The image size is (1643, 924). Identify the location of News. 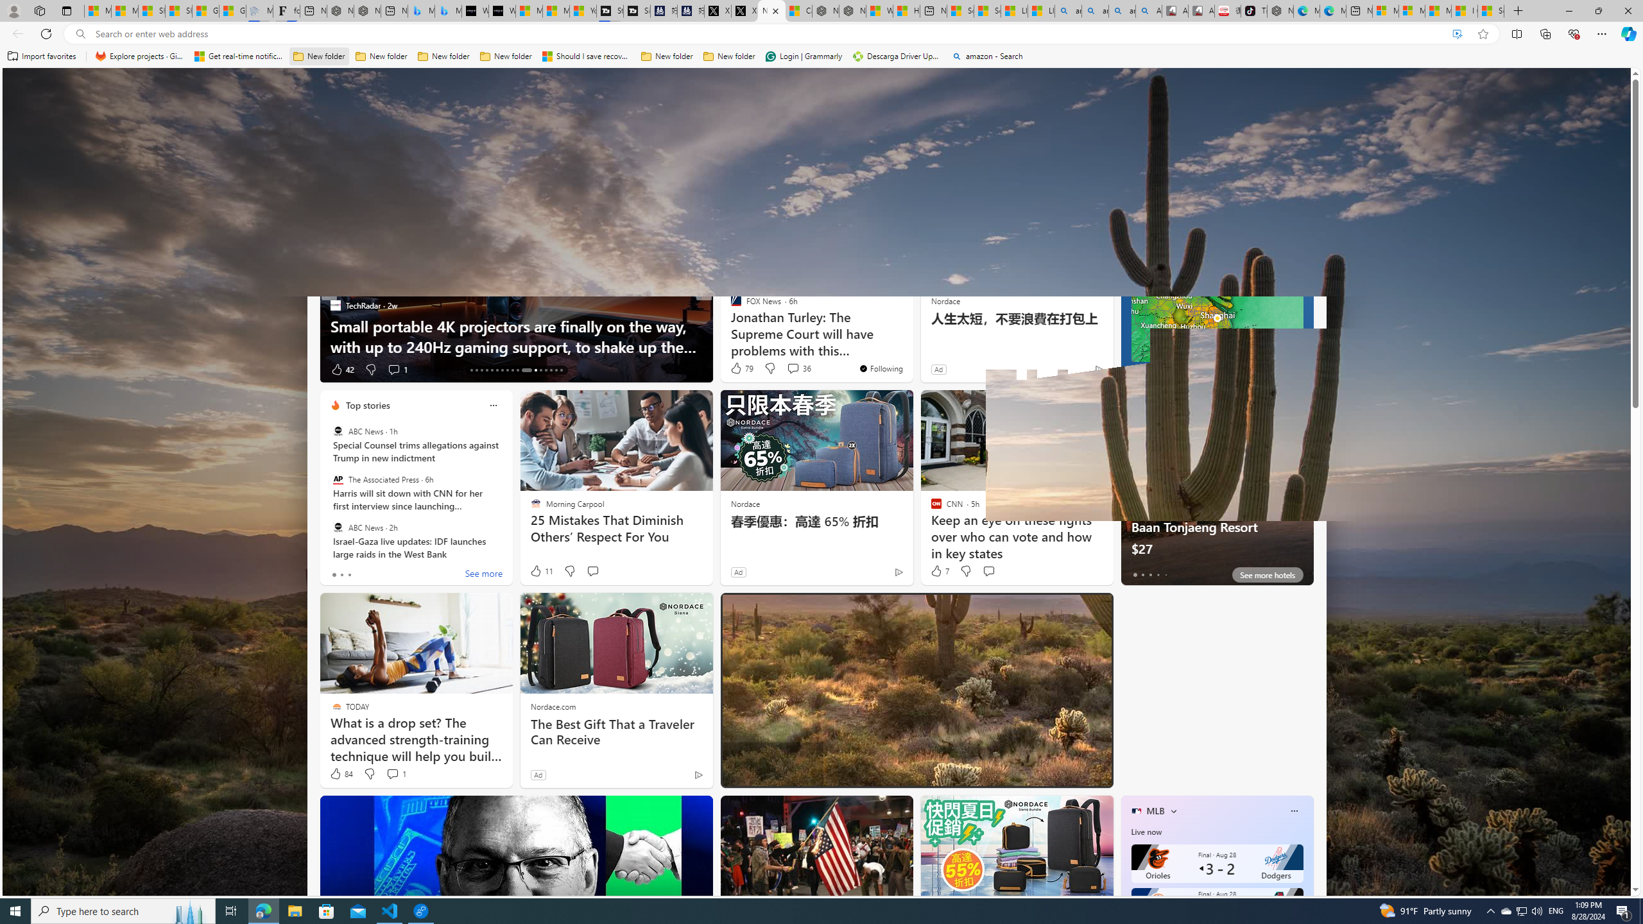
(449, 170).